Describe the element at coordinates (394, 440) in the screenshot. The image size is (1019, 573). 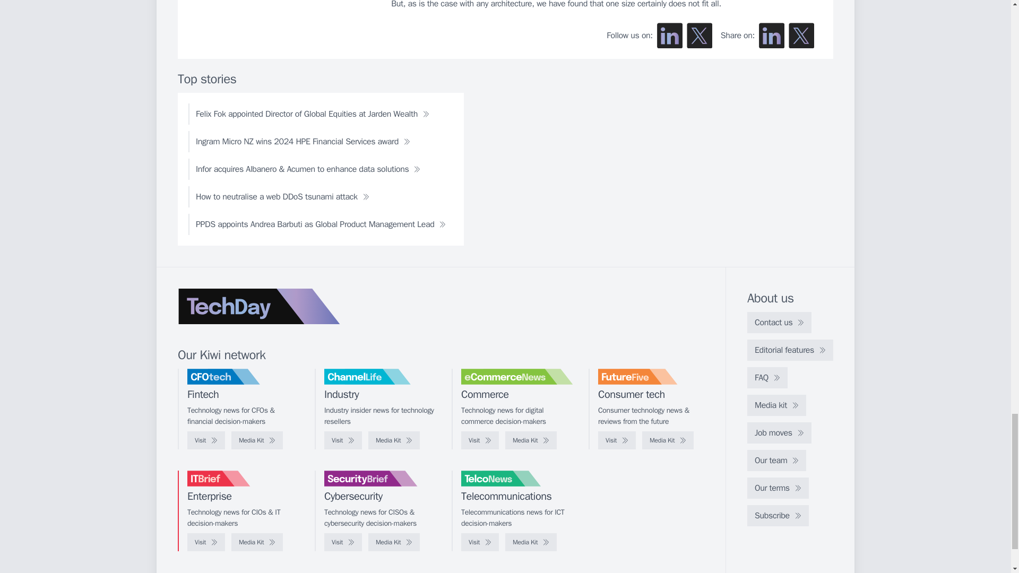
I see `Media Kit` at that location.